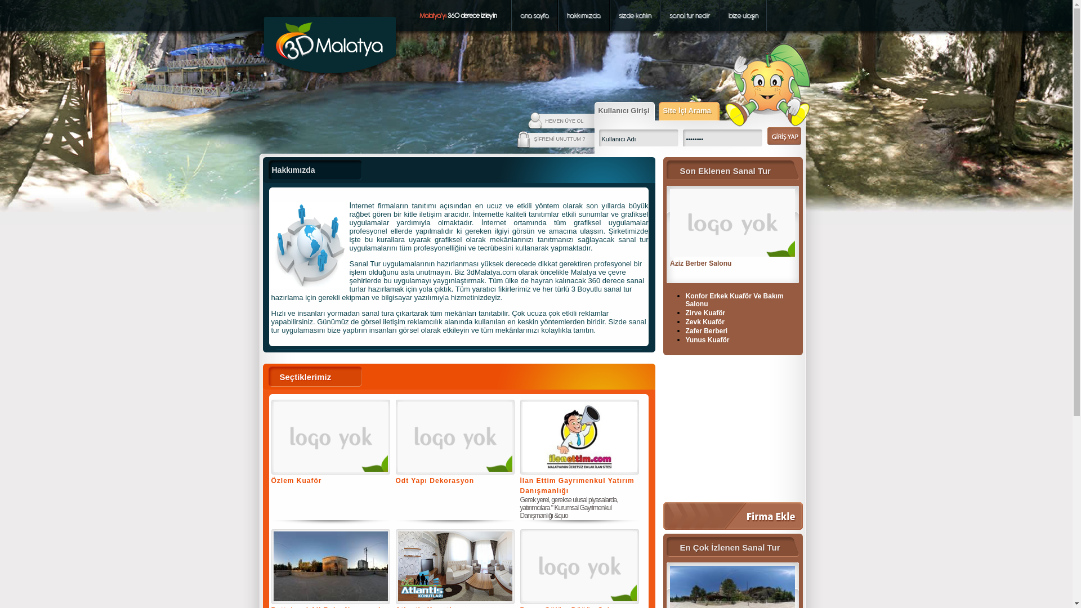 The height and width of the screenshot is (608, 1081). What do you see at coordinates (690, 16) in the screenshot?
I see `sanal tur nedir` at bounding box center [690, 16].